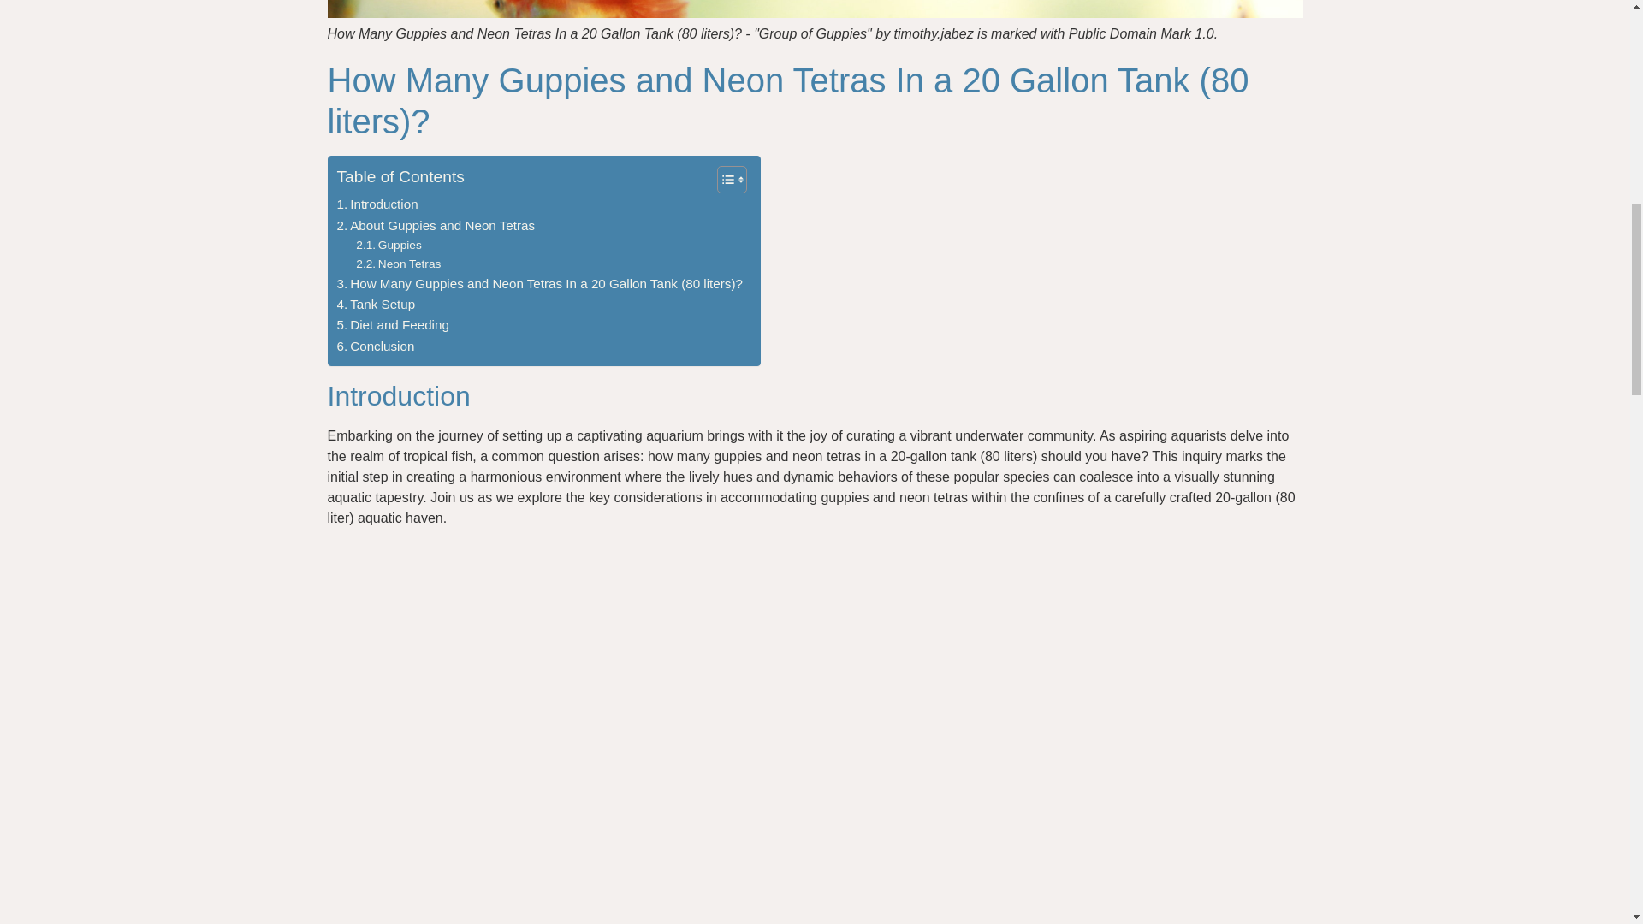 The width and height of the screenshot is (1643, 924). What do you see at coordinates (389, 246) in the screenshot?
I see `Guppies` at bounding box center [389, 246].